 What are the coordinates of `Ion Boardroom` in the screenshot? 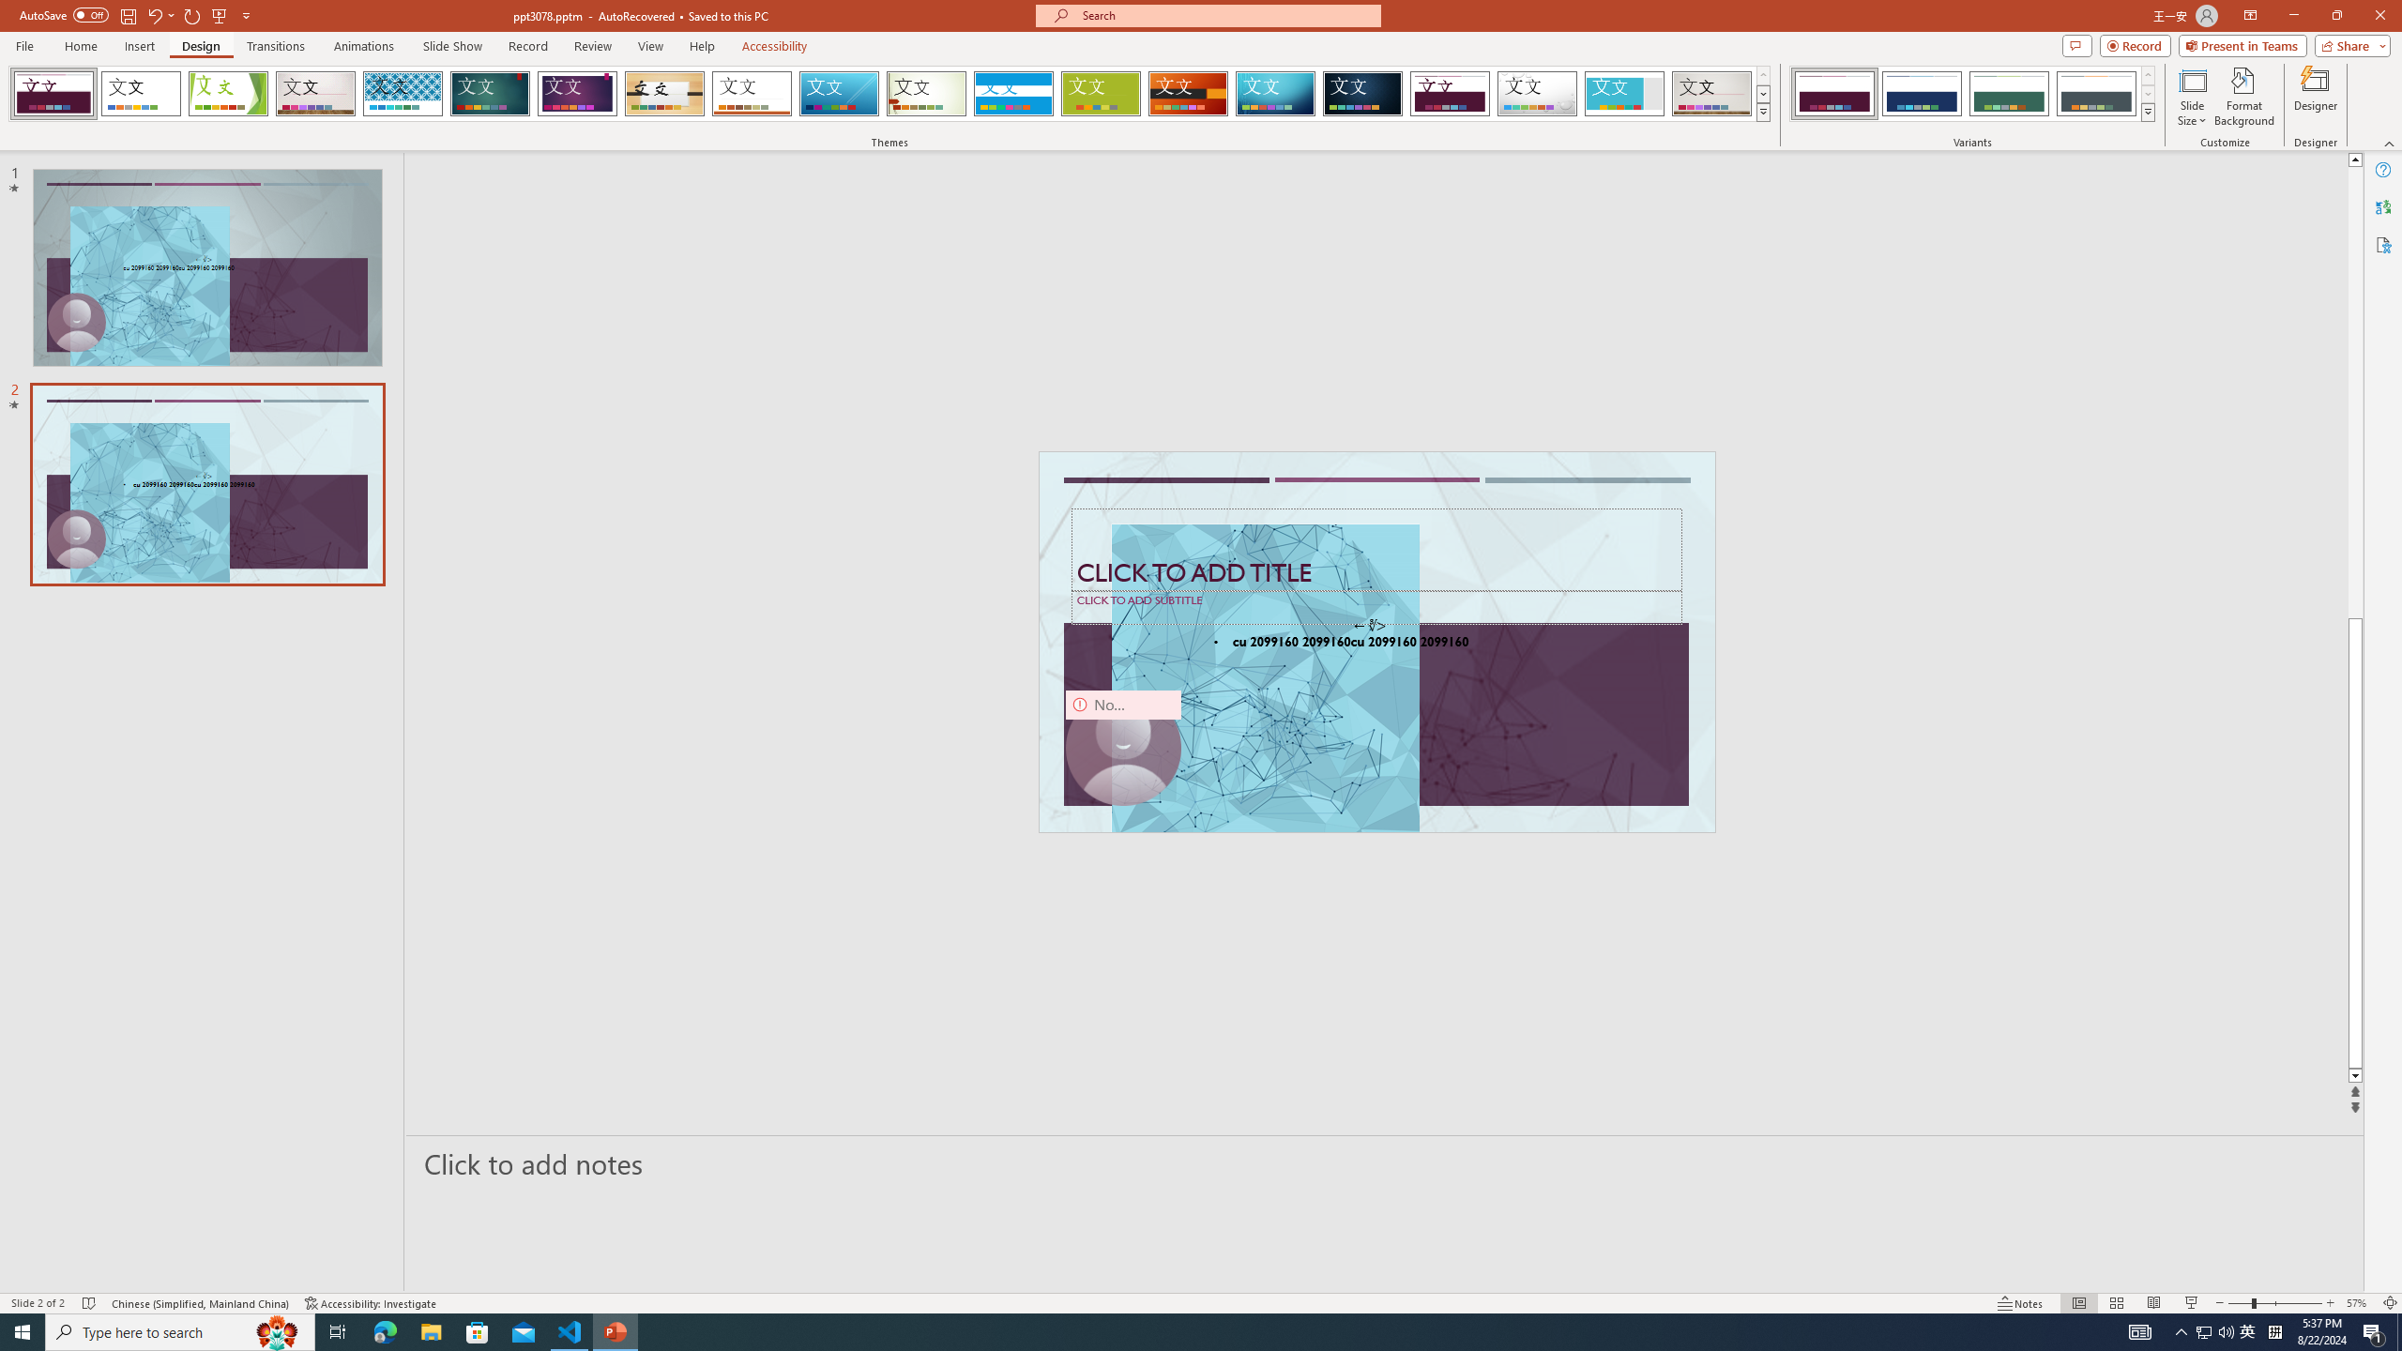 It's located at (578, 94).